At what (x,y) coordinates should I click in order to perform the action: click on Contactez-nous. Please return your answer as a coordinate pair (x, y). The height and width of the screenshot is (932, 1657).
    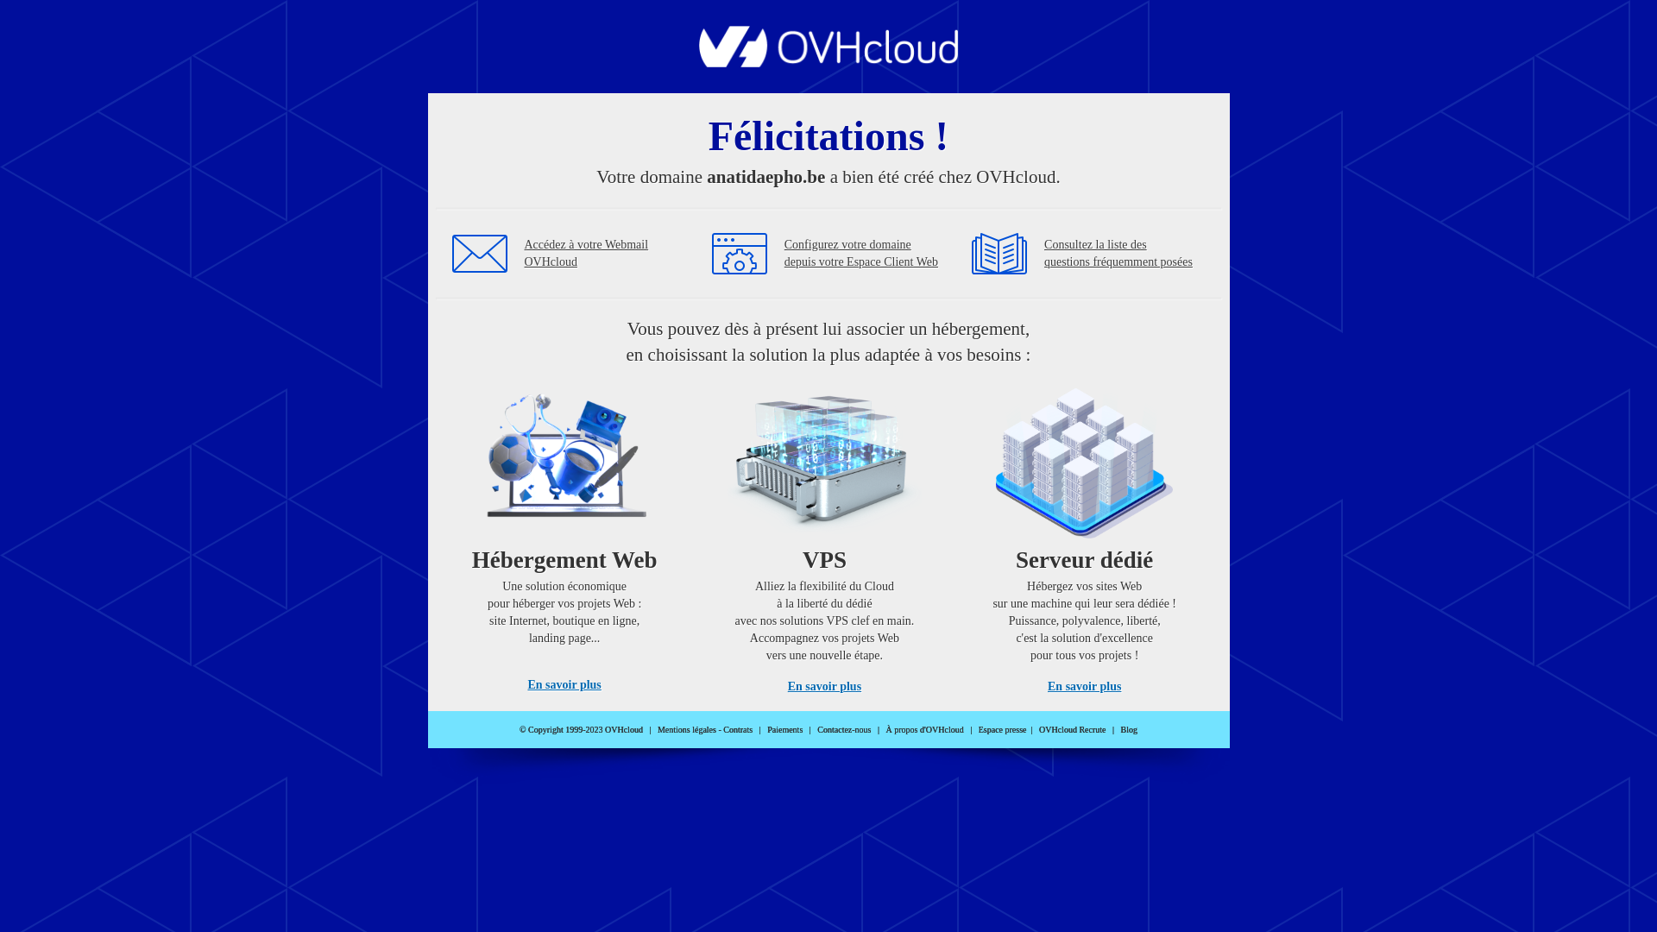
    Looking at the image, I should click on (844, 730).